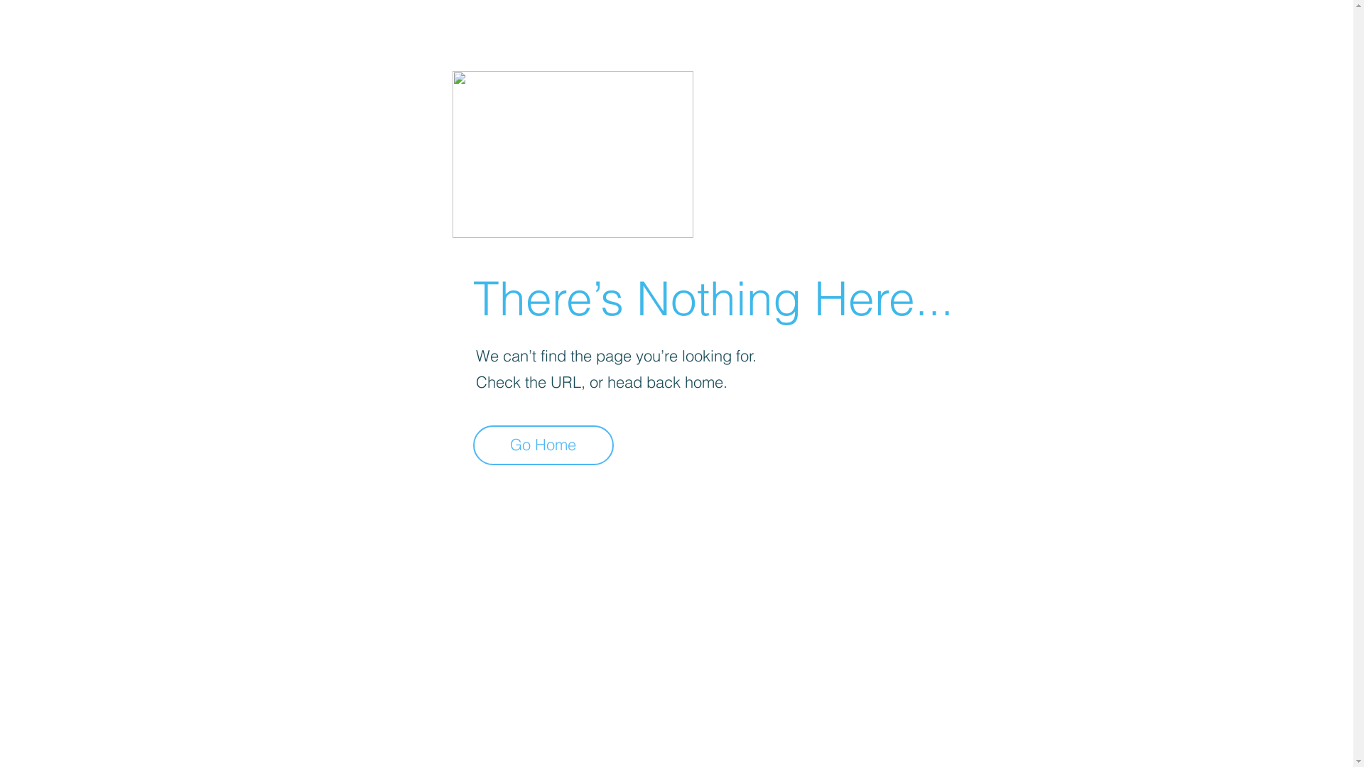 The width and height of the screenshot is (1364, 767). I want to click on Go Home, so click(543, 445).